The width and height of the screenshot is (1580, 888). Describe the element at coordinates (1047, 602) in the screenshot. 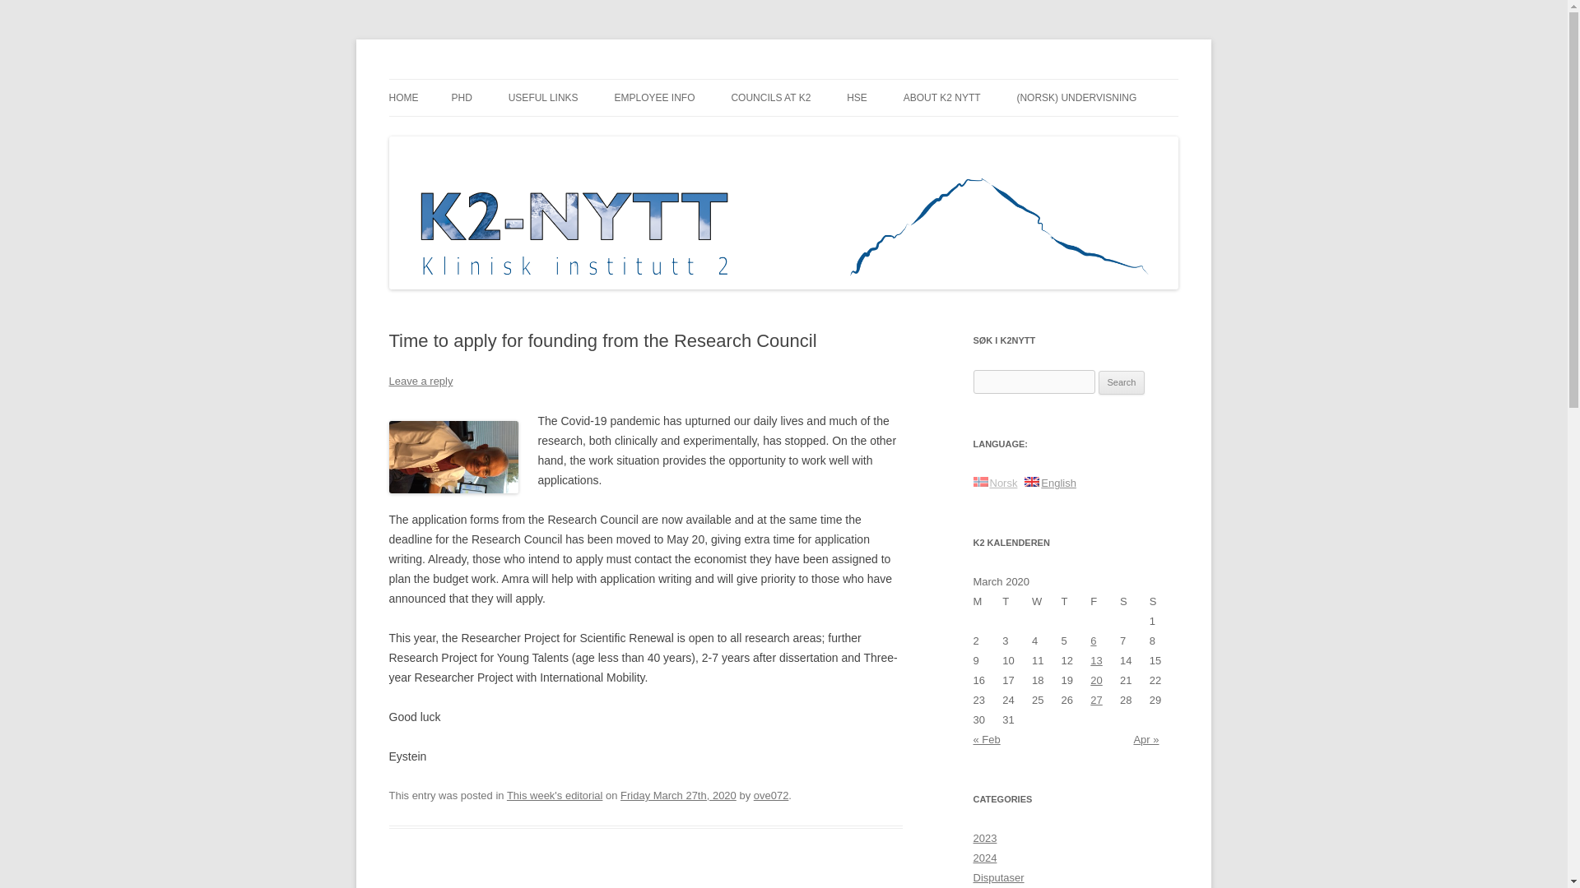

I see `Wednesday` at that location.